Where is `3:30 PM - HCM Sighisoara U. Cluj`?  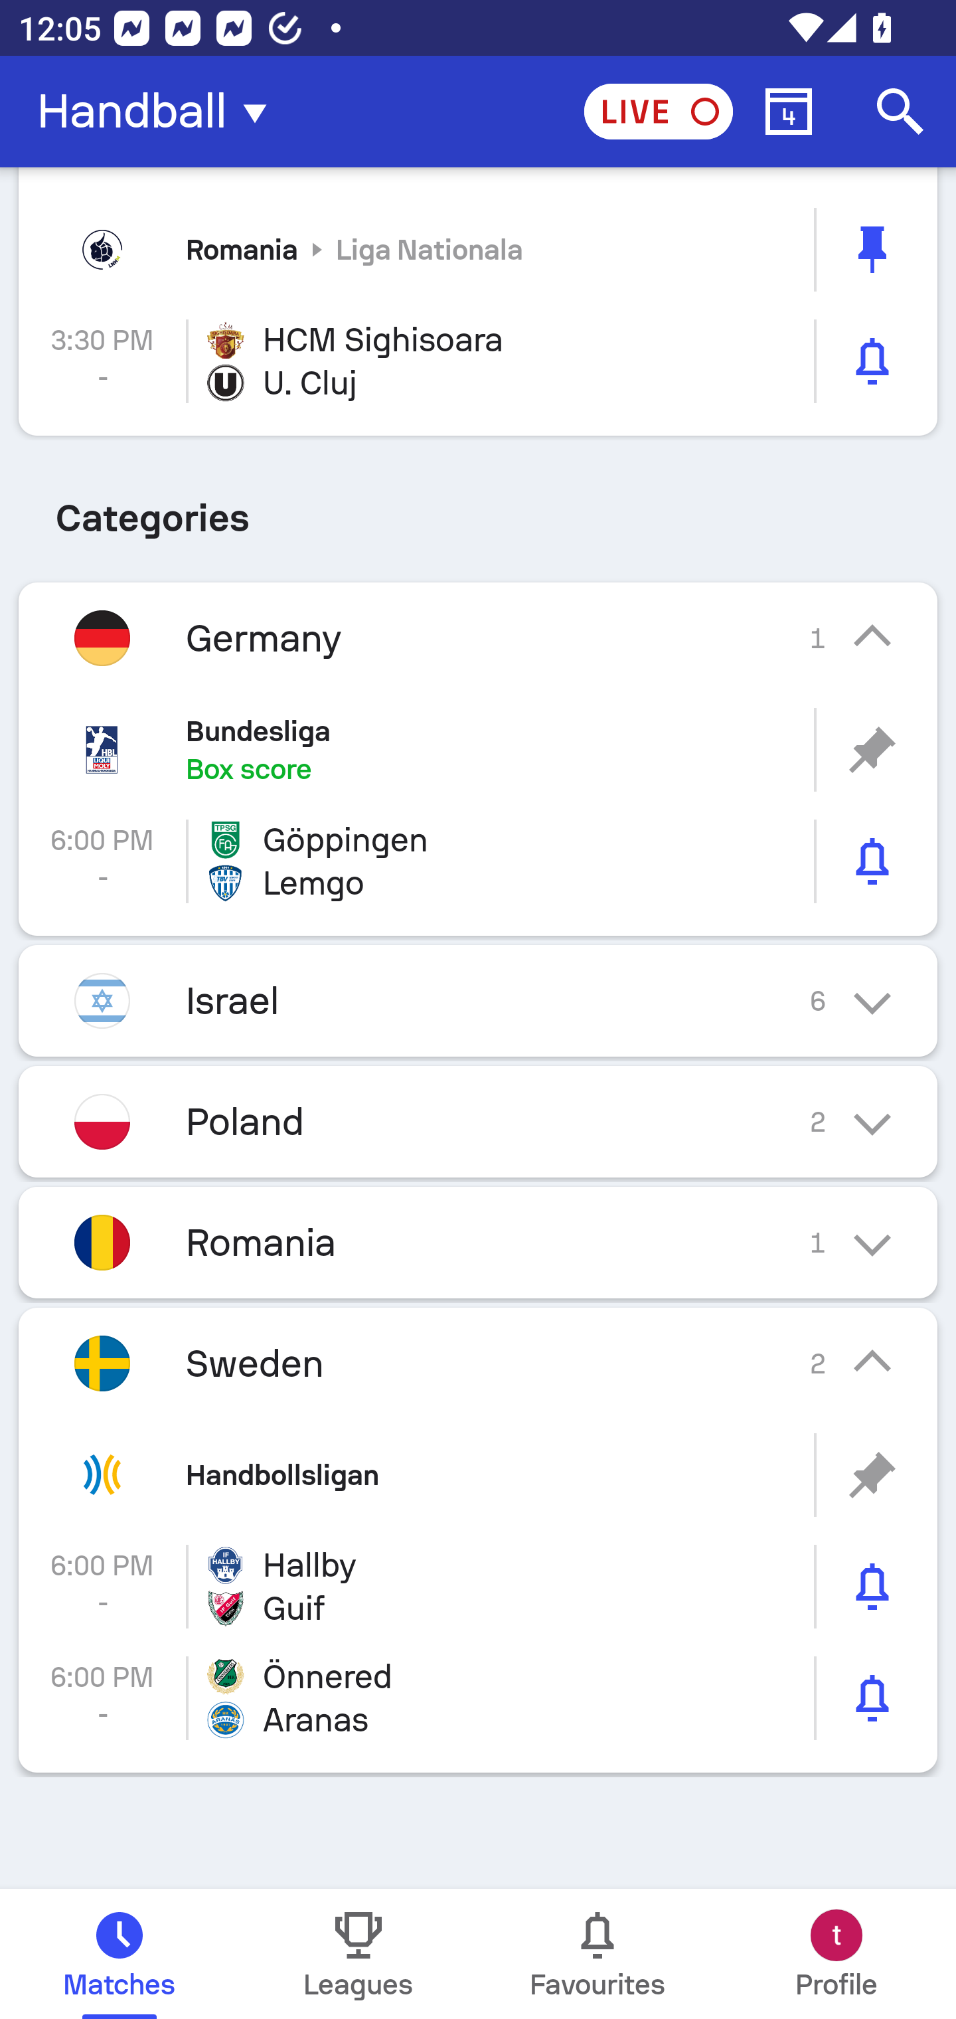
3:30 PM - HCM Sighisoara U. Cluj is located at coordinates (478, 361).